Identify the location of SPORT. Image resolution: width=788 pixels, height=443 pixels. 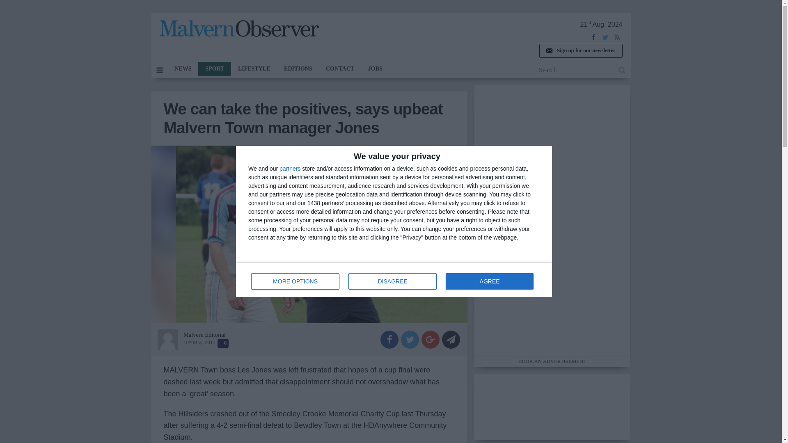
(238, 30).